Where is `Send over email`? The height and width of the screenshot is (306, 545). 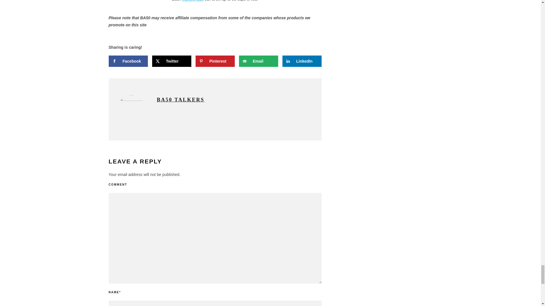
Send over email is located at coordinates (258, 61).